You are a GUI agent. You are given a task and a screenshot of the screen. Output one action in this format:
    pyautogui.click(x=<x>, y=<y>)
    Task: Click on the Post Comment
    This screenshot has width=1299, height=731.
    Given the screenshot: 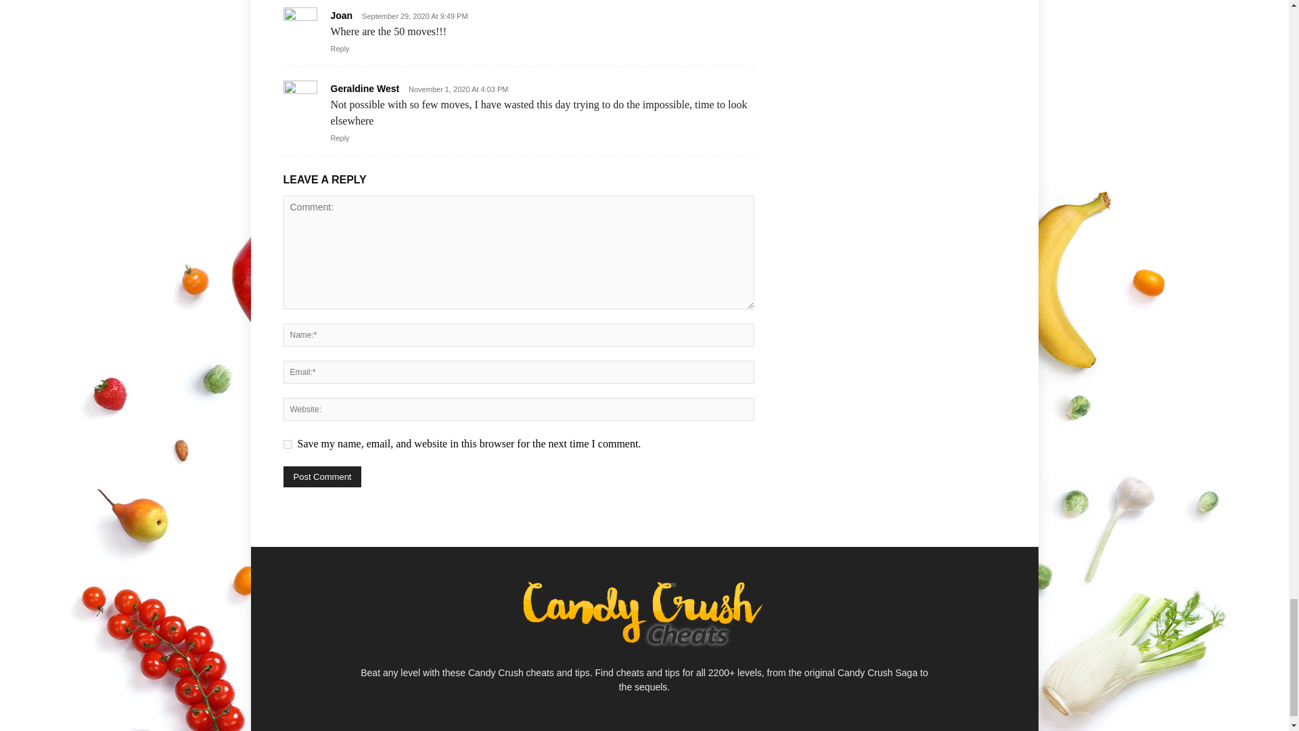 What is the action you would take?
    pyautogui.click(x=322, y=477)
    